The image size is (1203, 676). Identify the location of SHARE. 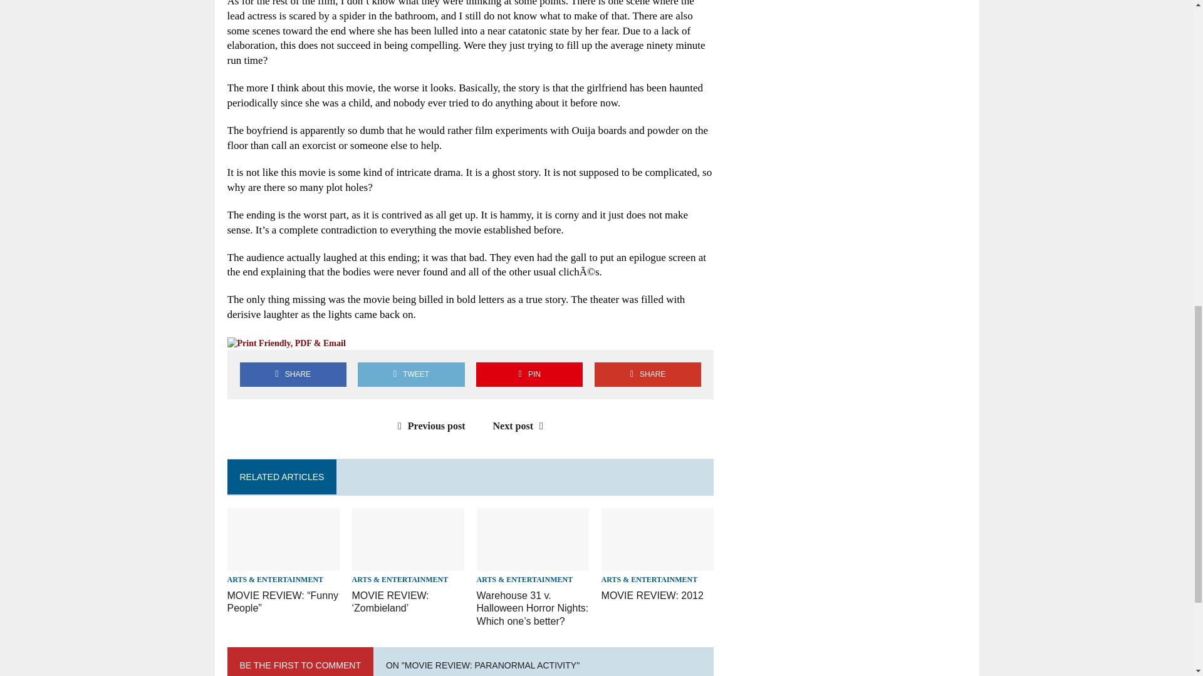
(648, 374).